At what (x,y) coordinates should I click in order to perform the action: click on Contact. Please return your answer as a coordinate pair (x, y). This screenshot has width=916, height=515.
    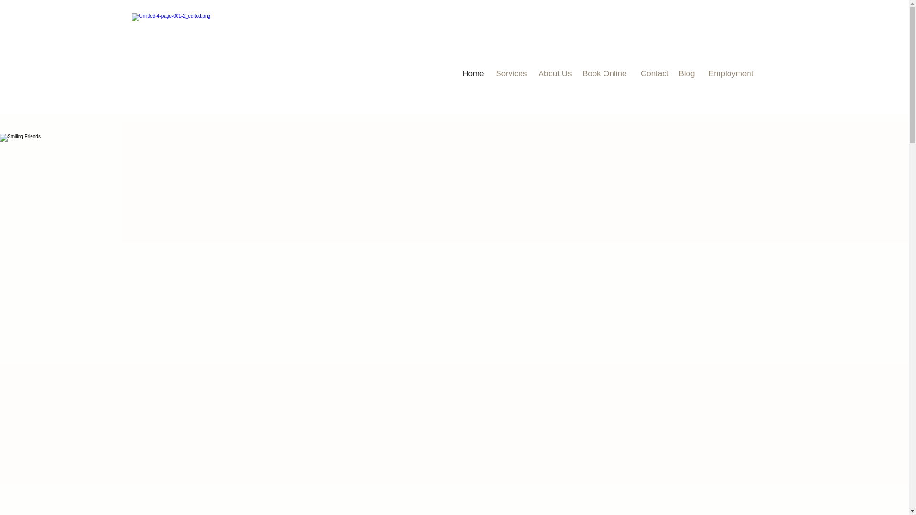
    Looking at the image, I should click on (653, 73).